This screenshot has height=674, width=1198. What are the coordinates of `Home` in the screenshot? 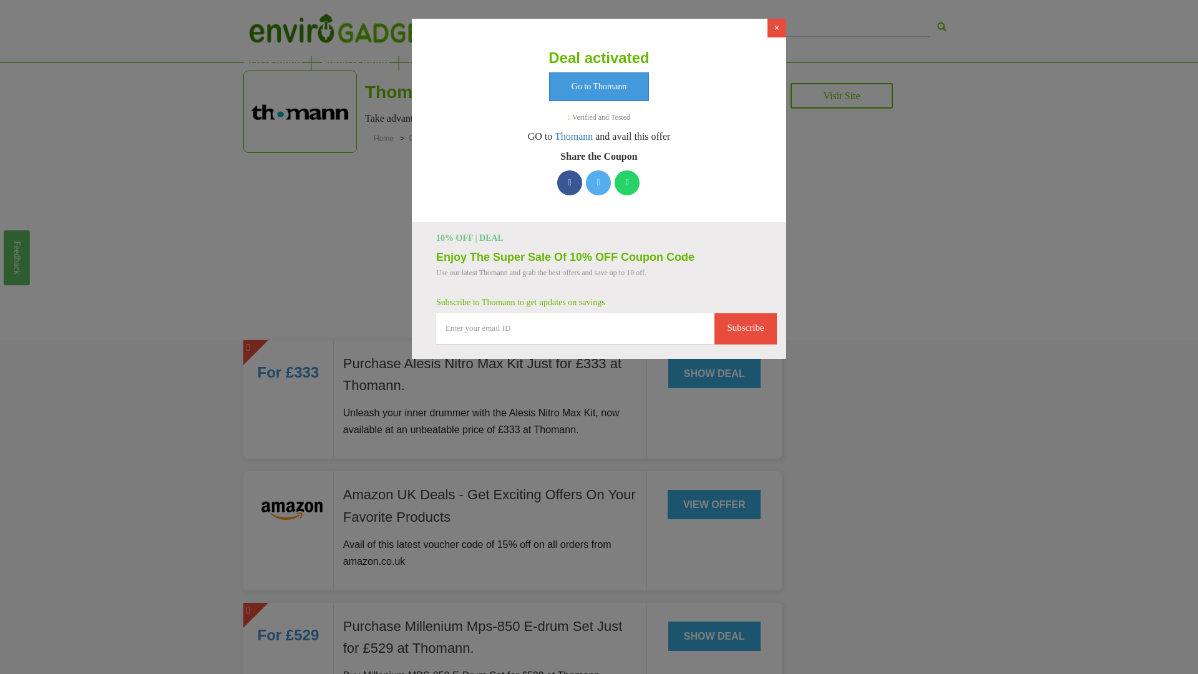 It's located at (386, 138).